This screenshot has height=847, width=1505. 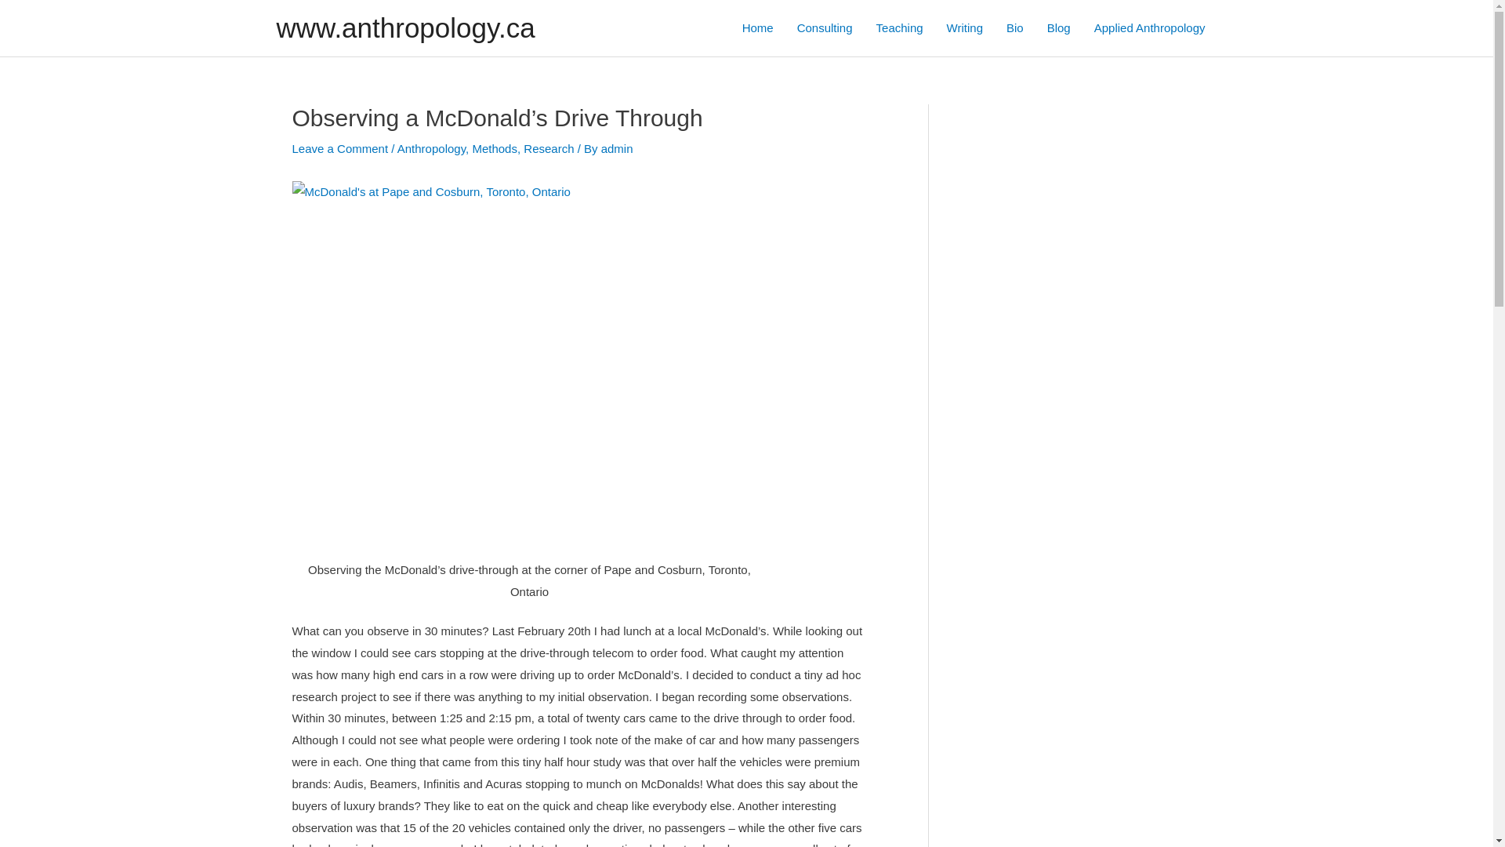 I want to click on Consulting, so click(x=825, y=28).